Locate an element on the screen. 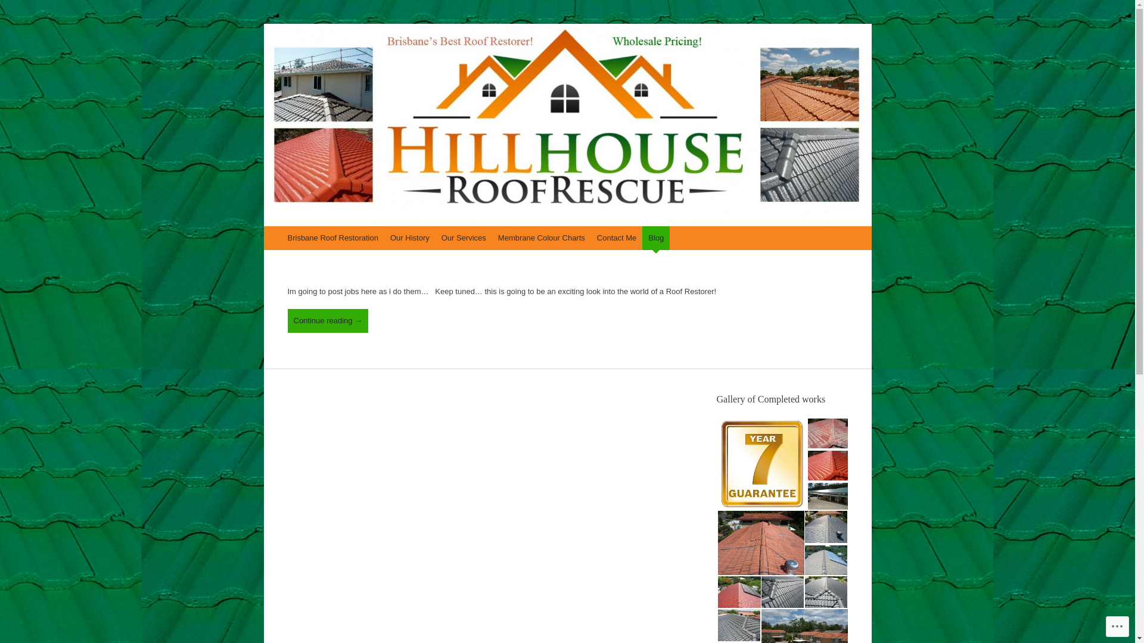 This screenshot has height=643, width=1144. Brisbane Roof Restoration is located at coordinates (332, 238).